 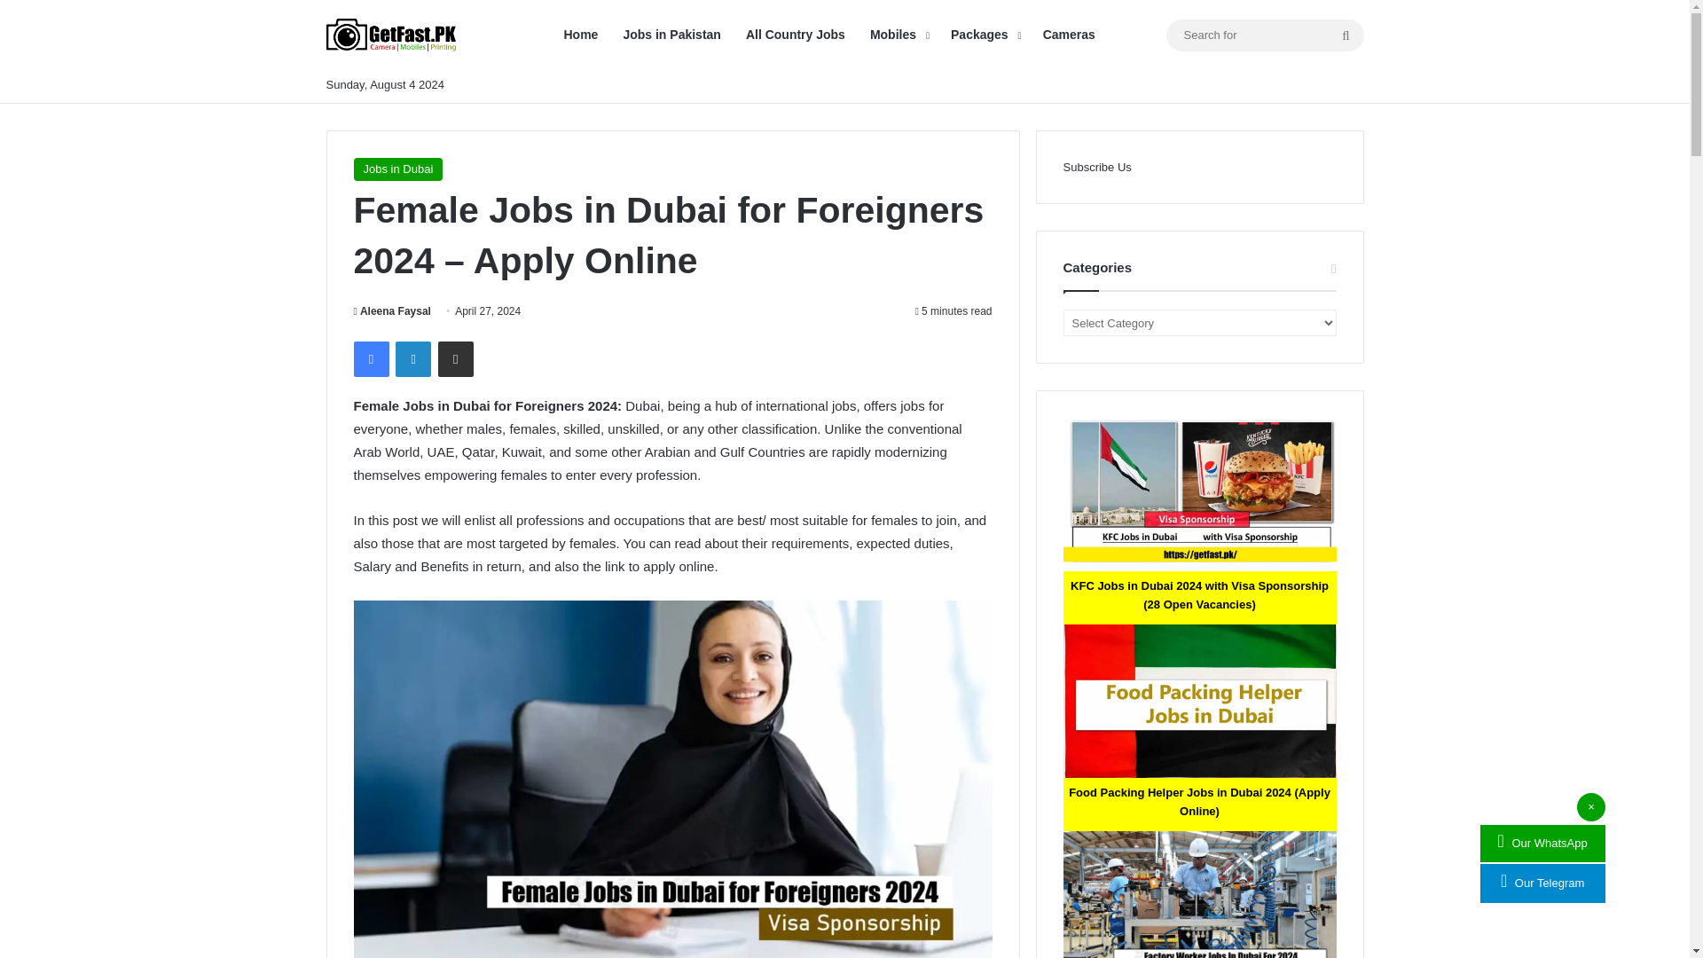 What do you see at coordinates (1346, 35) in the screenshot?
I see `Search for` at bounding box center [1346, 35].